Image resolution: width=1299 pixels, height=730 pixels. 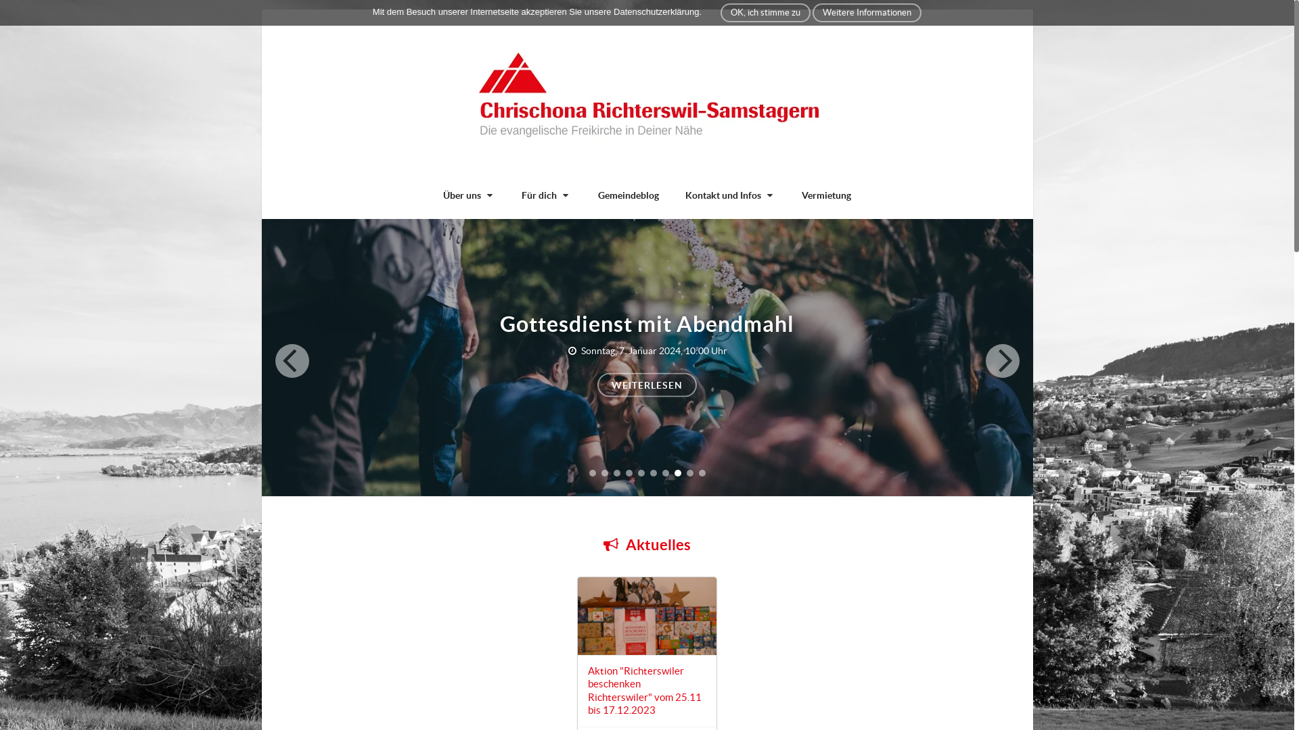 I want to click on WEITERLESEN, so click(x=647, y=385).